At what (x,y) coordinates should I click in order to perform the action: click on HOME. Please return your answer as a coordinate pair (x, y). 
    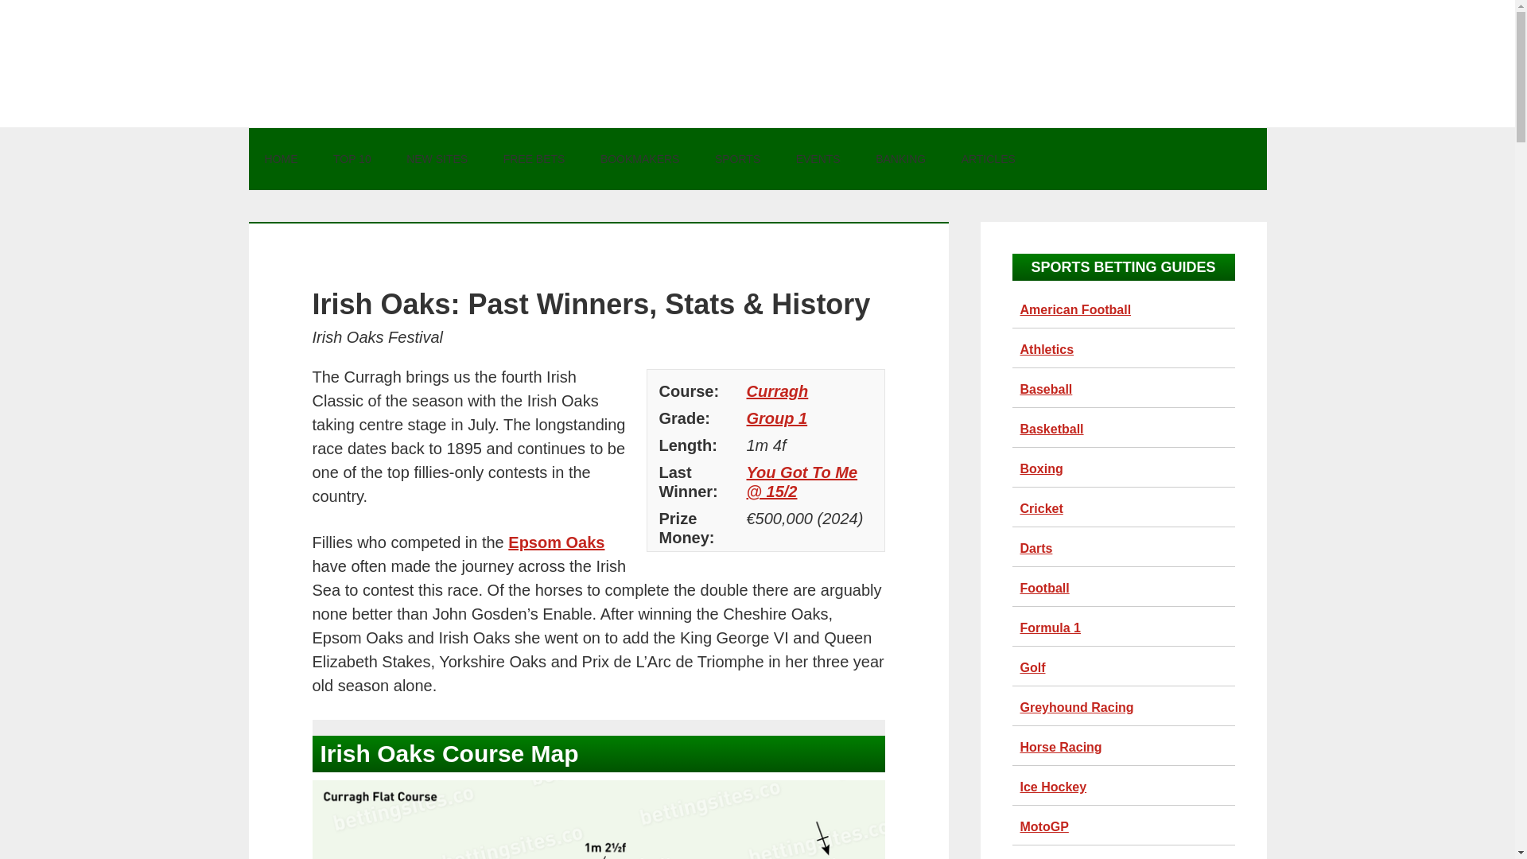
    Looking at the image, I should click on (280, 158).